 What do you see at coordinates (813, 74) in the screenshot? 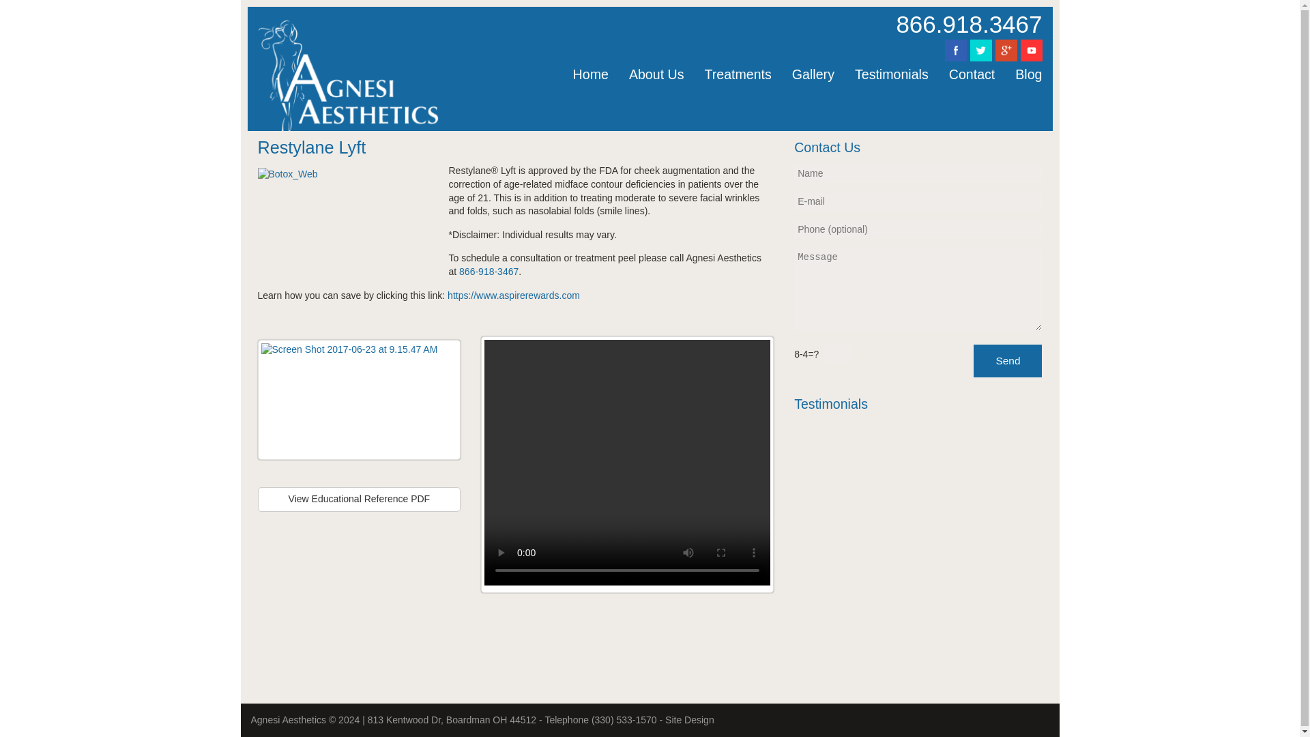
I see `Gallery` at bounding box center [813, 74].